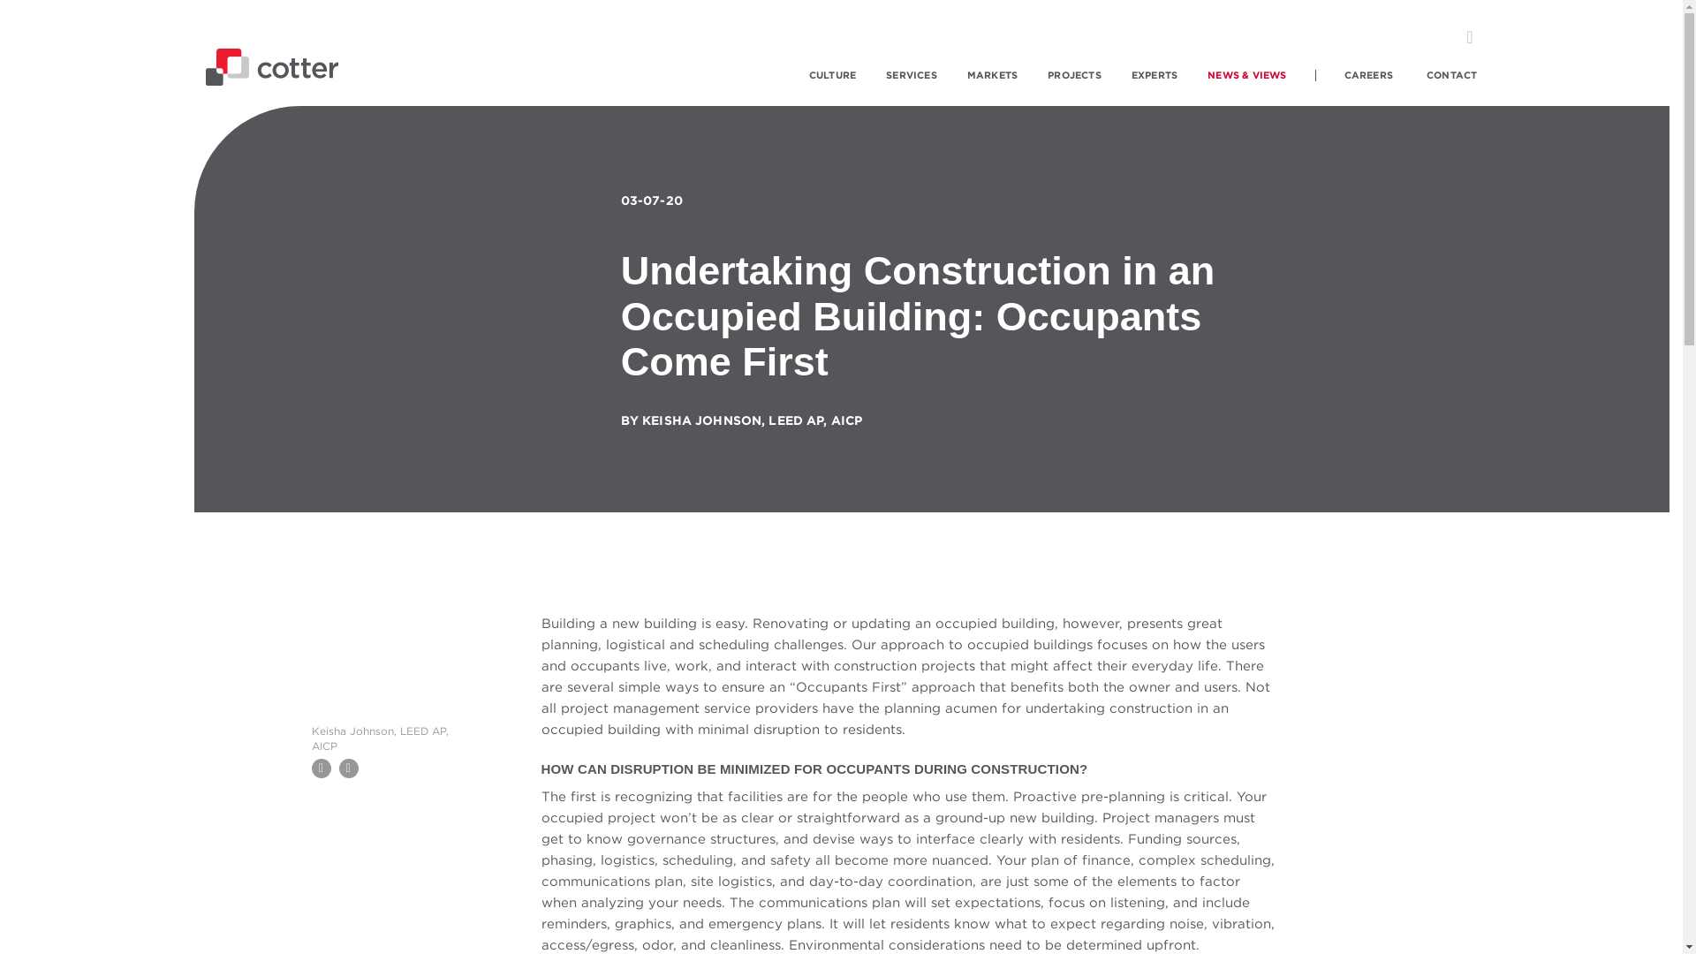 The height and width of the screenshot is (954, 1696). What do you see at coordinates (832, 74) in the screenshot?
I see `CULTURE` at bounding box center [832, 74].